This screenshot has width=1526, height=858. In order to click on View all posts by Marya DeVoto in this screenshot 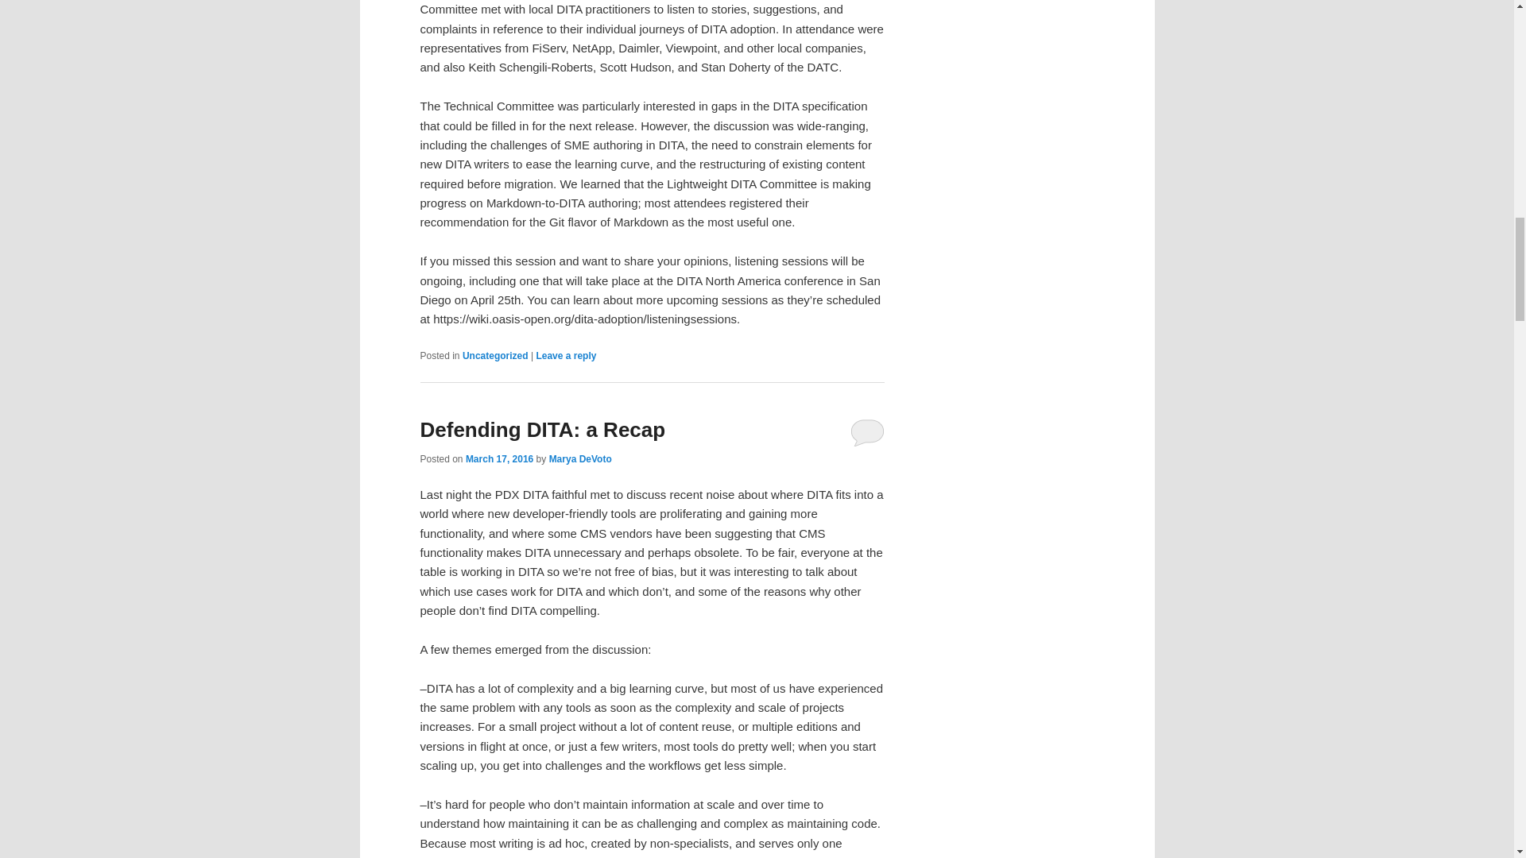, I will do `click(580, 459)`.